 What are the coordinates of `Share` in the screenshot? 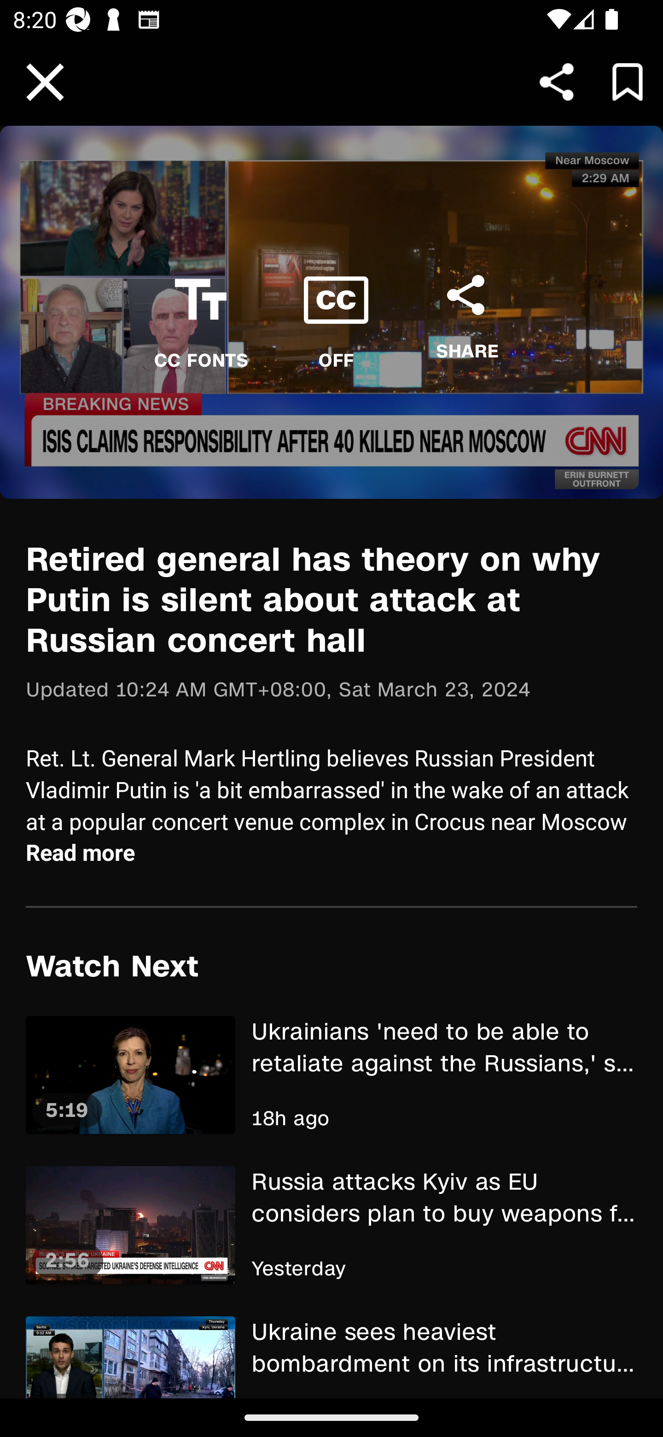 It's located at (557, 82).